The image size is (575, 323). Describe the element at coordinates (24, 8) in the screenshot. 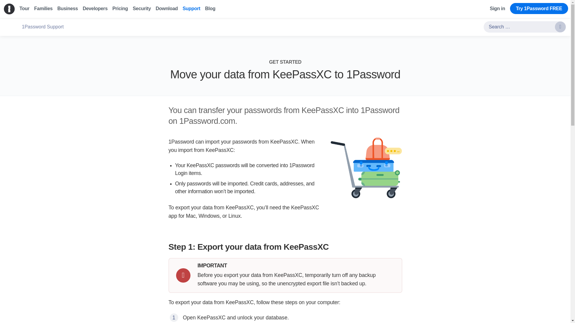

I see `Tour` at that location.